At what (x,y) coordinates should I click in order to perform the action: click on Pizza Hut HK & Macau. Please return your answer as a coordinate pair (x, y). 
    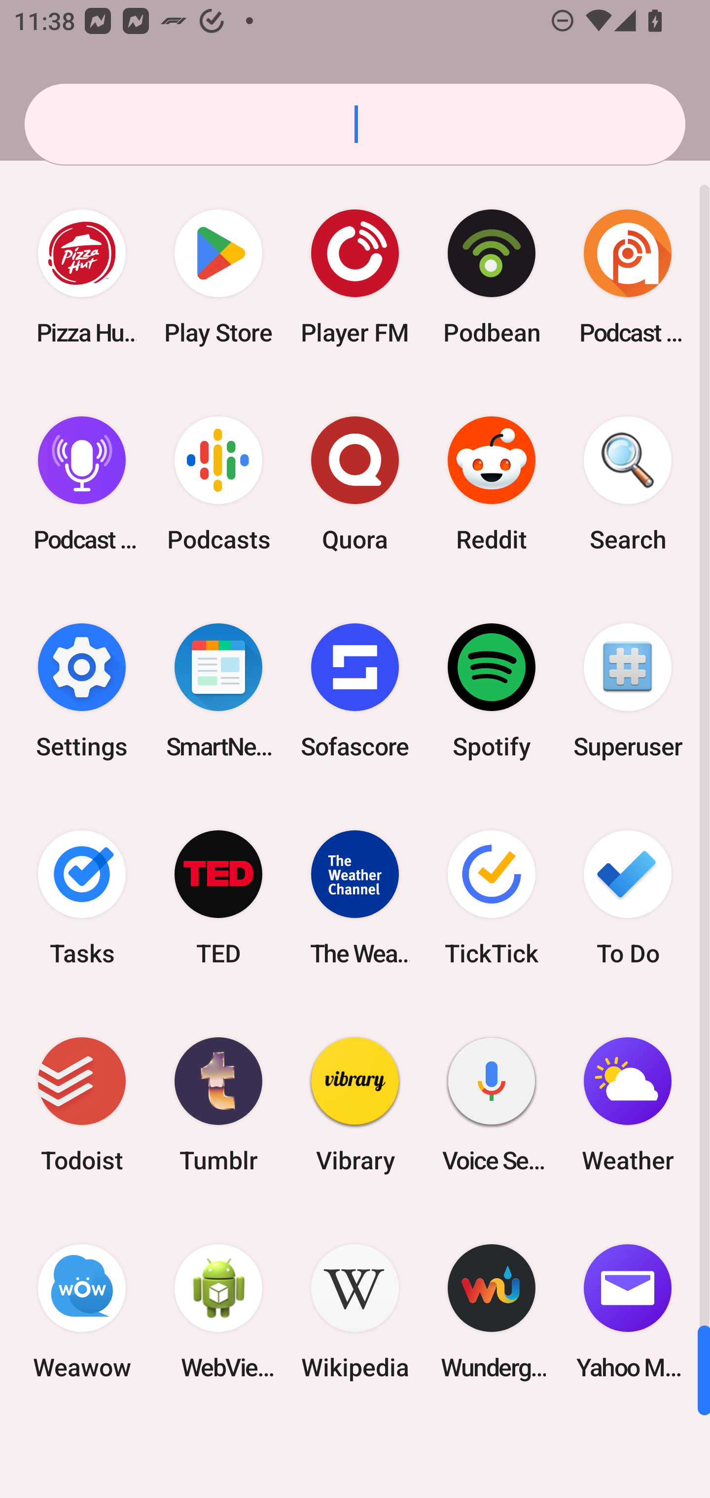
    Looking at the image, I should click on (82, 277).